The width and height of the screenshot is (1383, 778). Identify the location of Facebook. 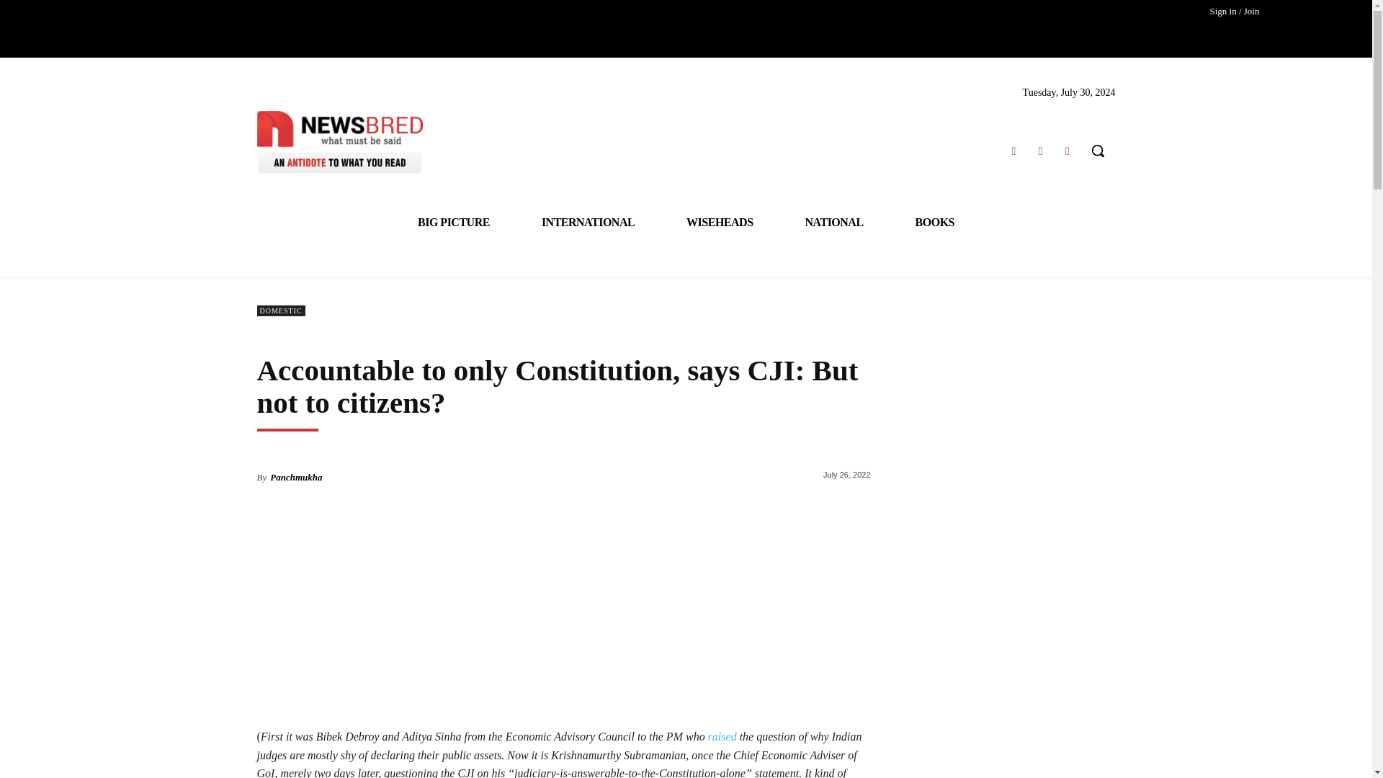
(1013, 150).